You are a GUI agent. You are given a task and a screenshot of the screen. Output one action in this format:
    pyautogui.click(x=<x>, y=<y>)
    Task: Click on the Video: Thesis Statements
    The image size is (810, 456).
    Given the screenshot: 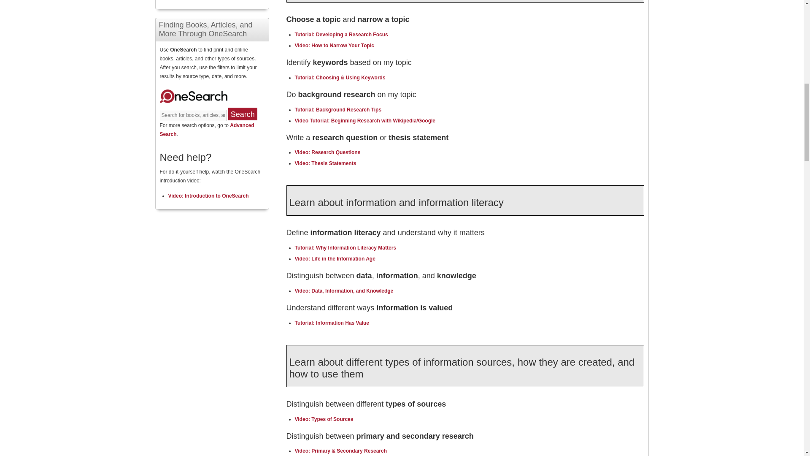 What is the action you would take?
    pyautogui.click(x=325, y=163)
    